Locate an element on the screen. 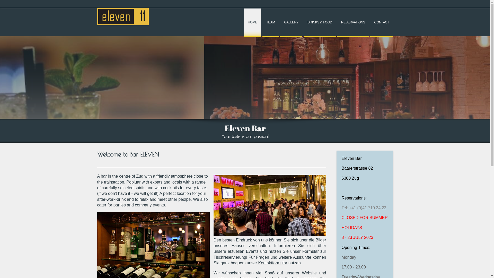  Tischreservierung! is located at coordinates (231, 257).